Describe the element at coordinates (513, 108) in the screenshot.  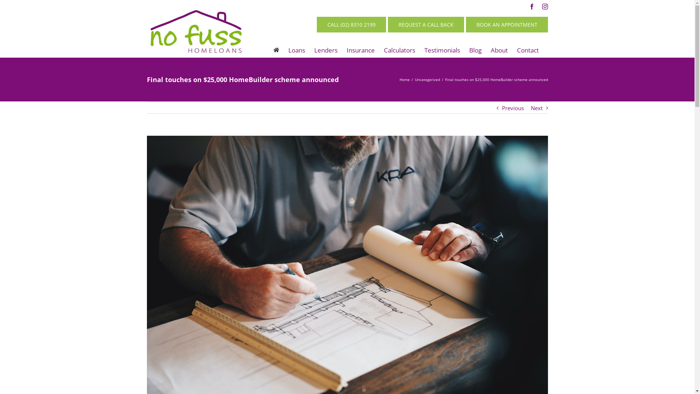
I see `Previous` at that location.